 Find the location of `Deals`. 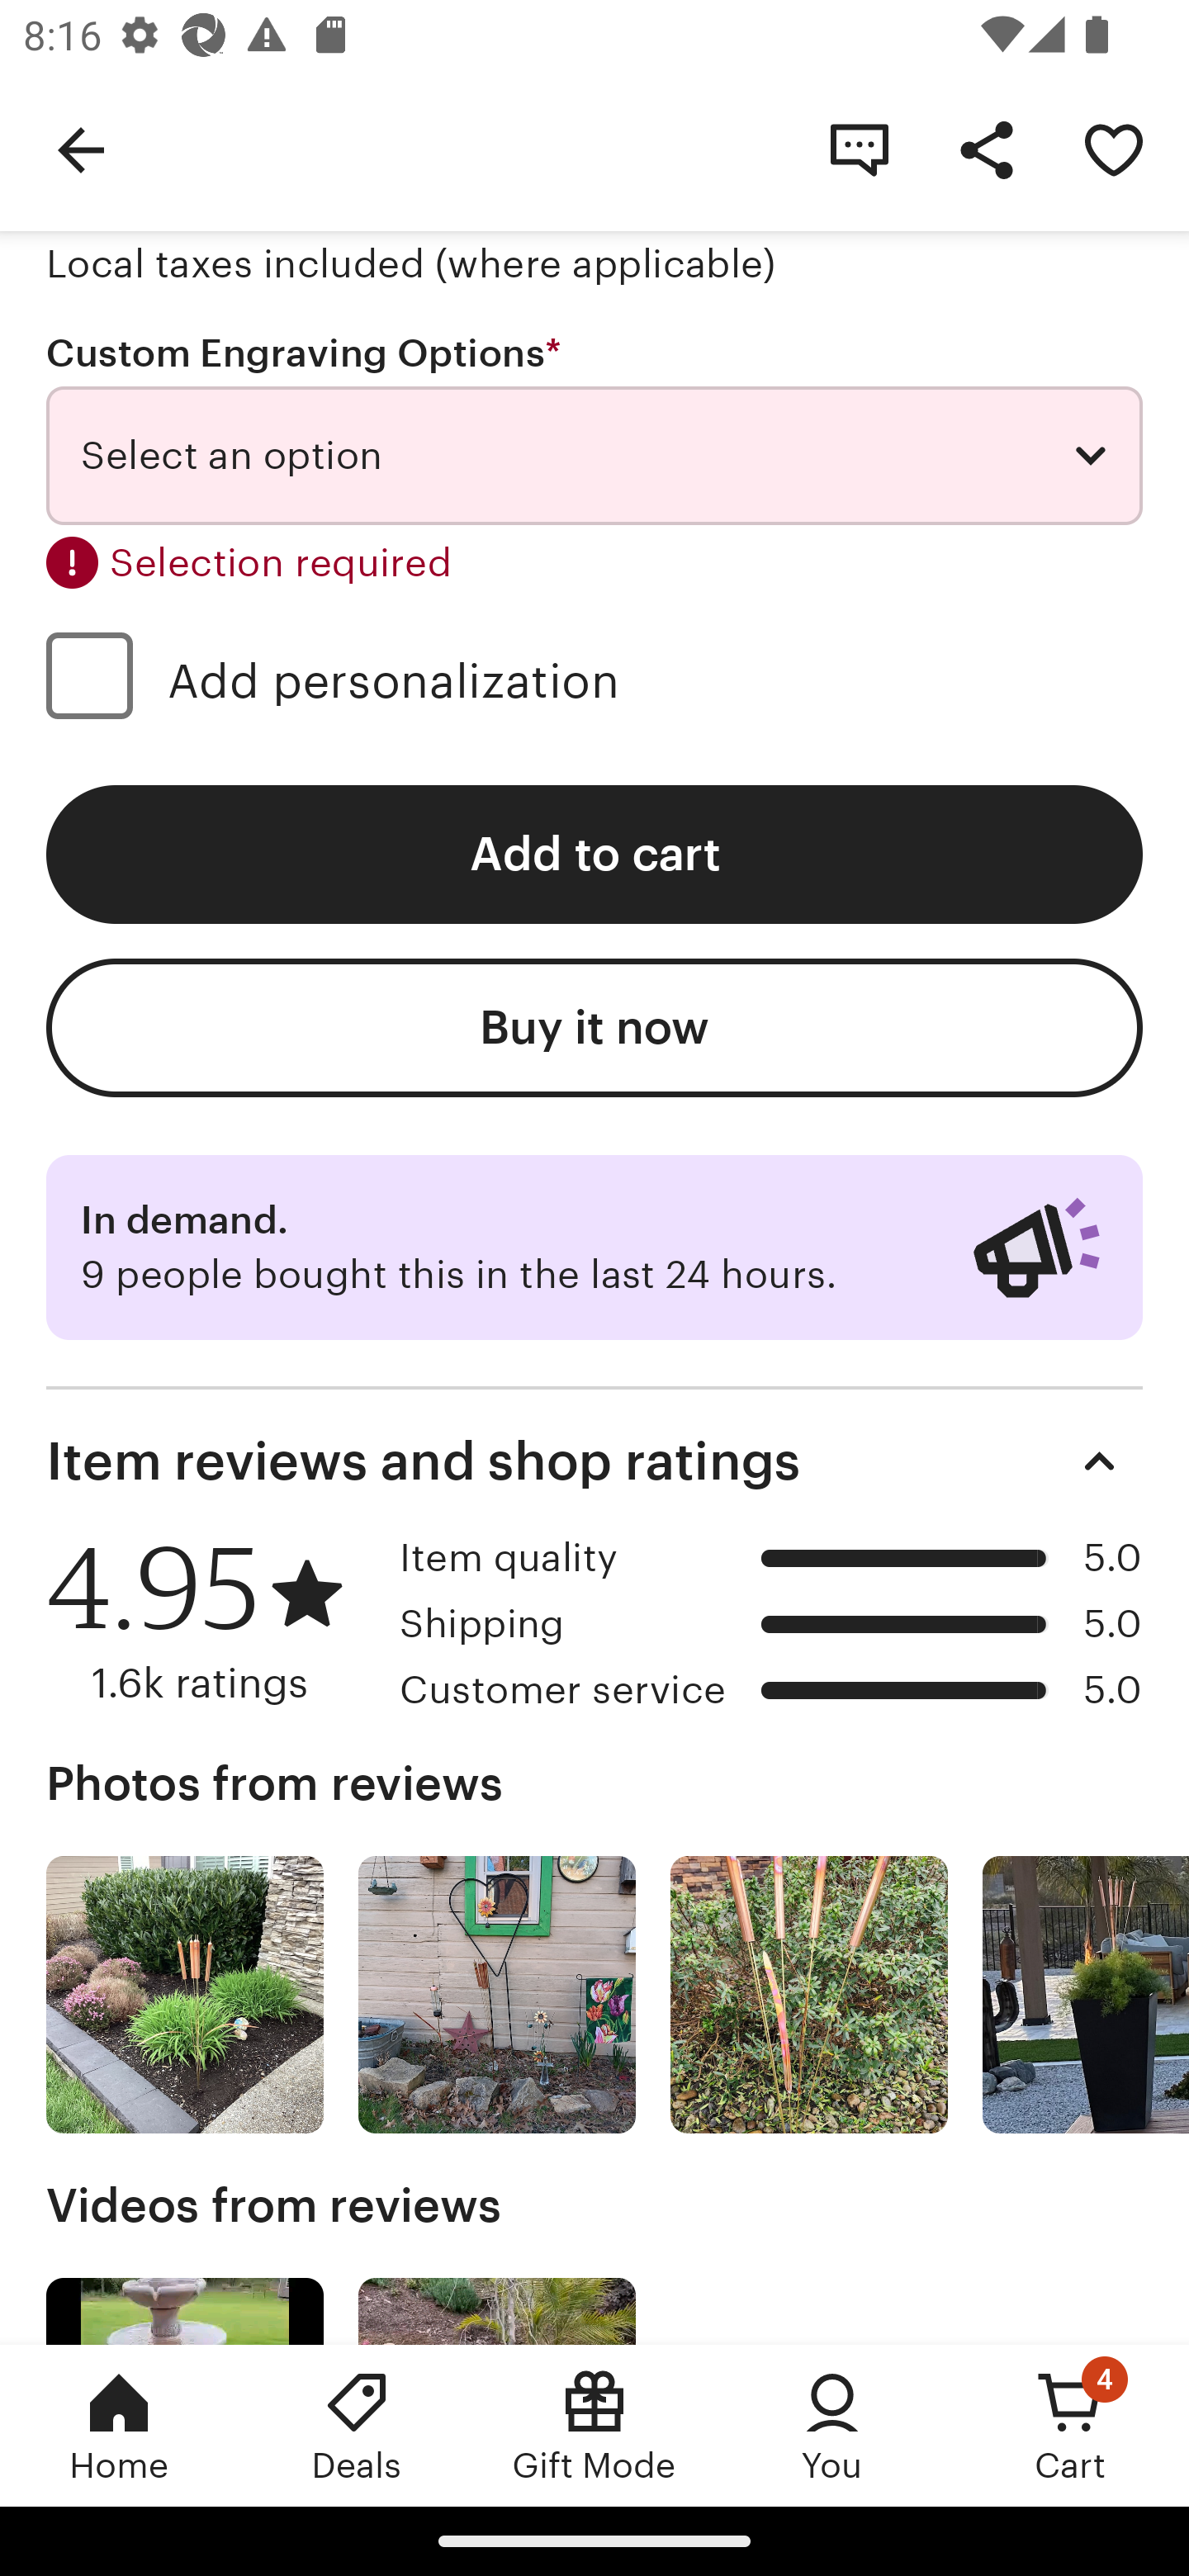

Deals is located at coordinates (357, 2425).